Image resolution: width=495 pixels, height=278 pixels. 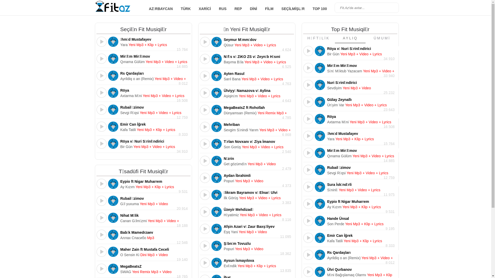 What do you see at coordinates (205, 9) in the screenshot?
I see `XARICI` at bounding box center [205, 9].